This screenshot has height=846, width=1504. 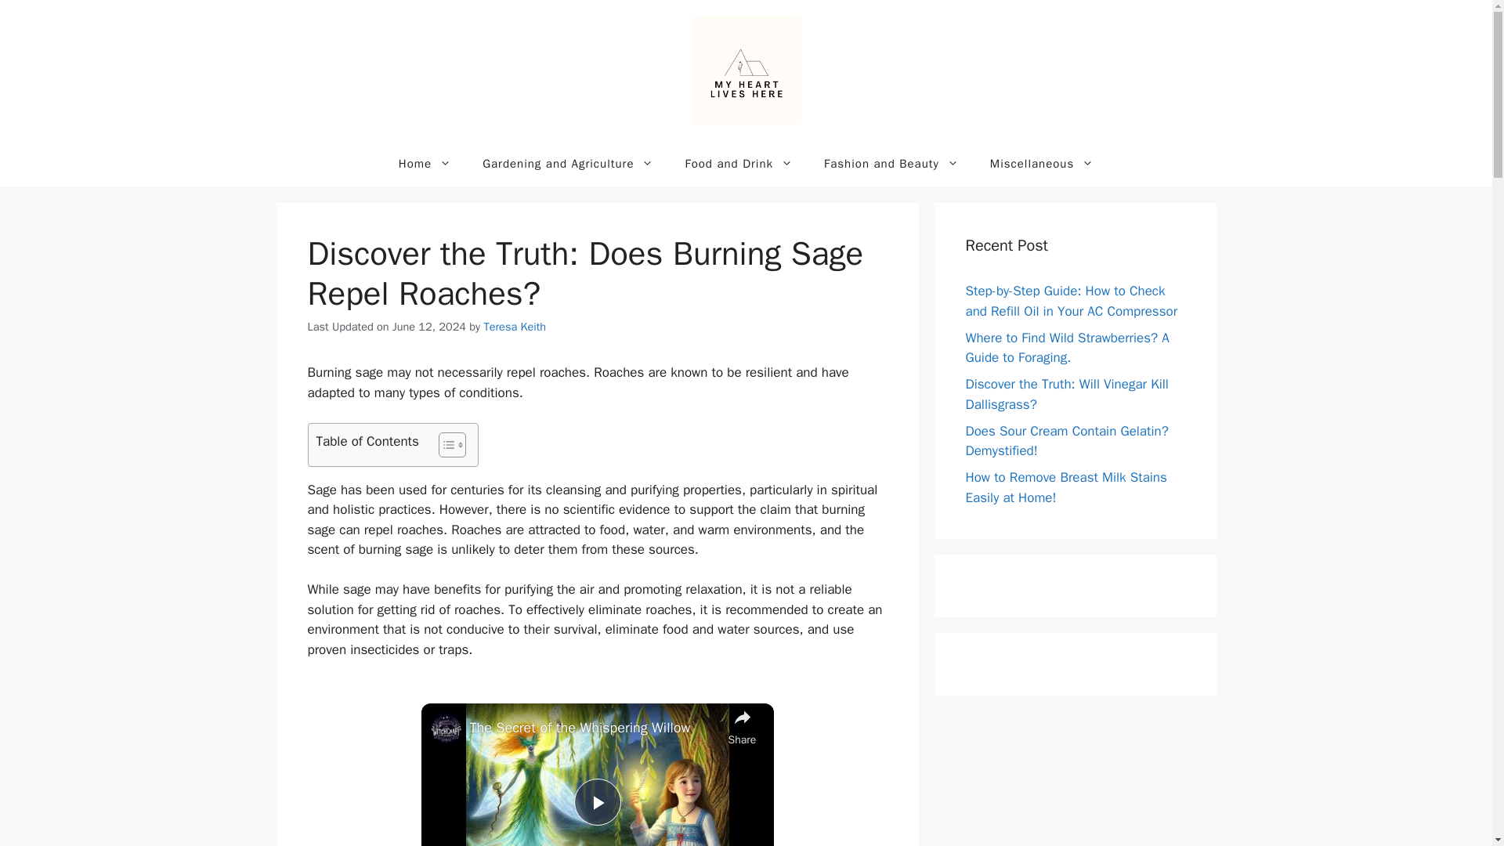 What do you see at coordinates (515, 326) in the screenshot?
I see `Teresa Keith` at bounding box center [515, 326].